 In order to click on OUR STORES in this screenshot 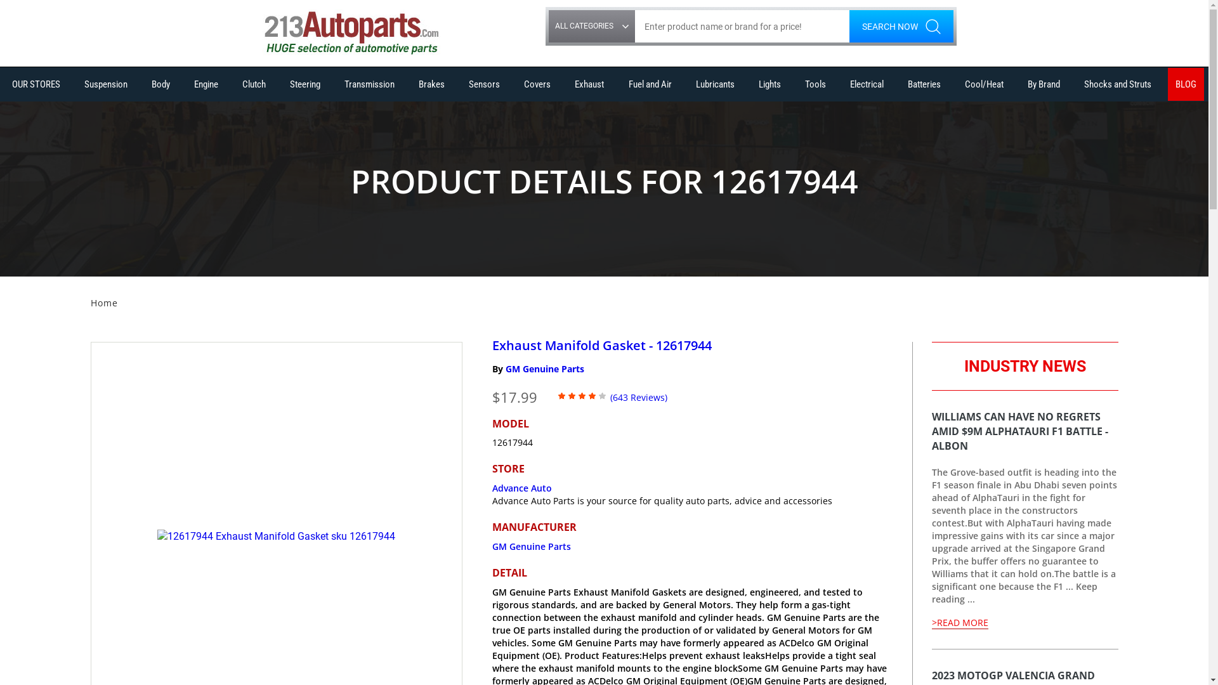, I will do `click(36, 84)`.